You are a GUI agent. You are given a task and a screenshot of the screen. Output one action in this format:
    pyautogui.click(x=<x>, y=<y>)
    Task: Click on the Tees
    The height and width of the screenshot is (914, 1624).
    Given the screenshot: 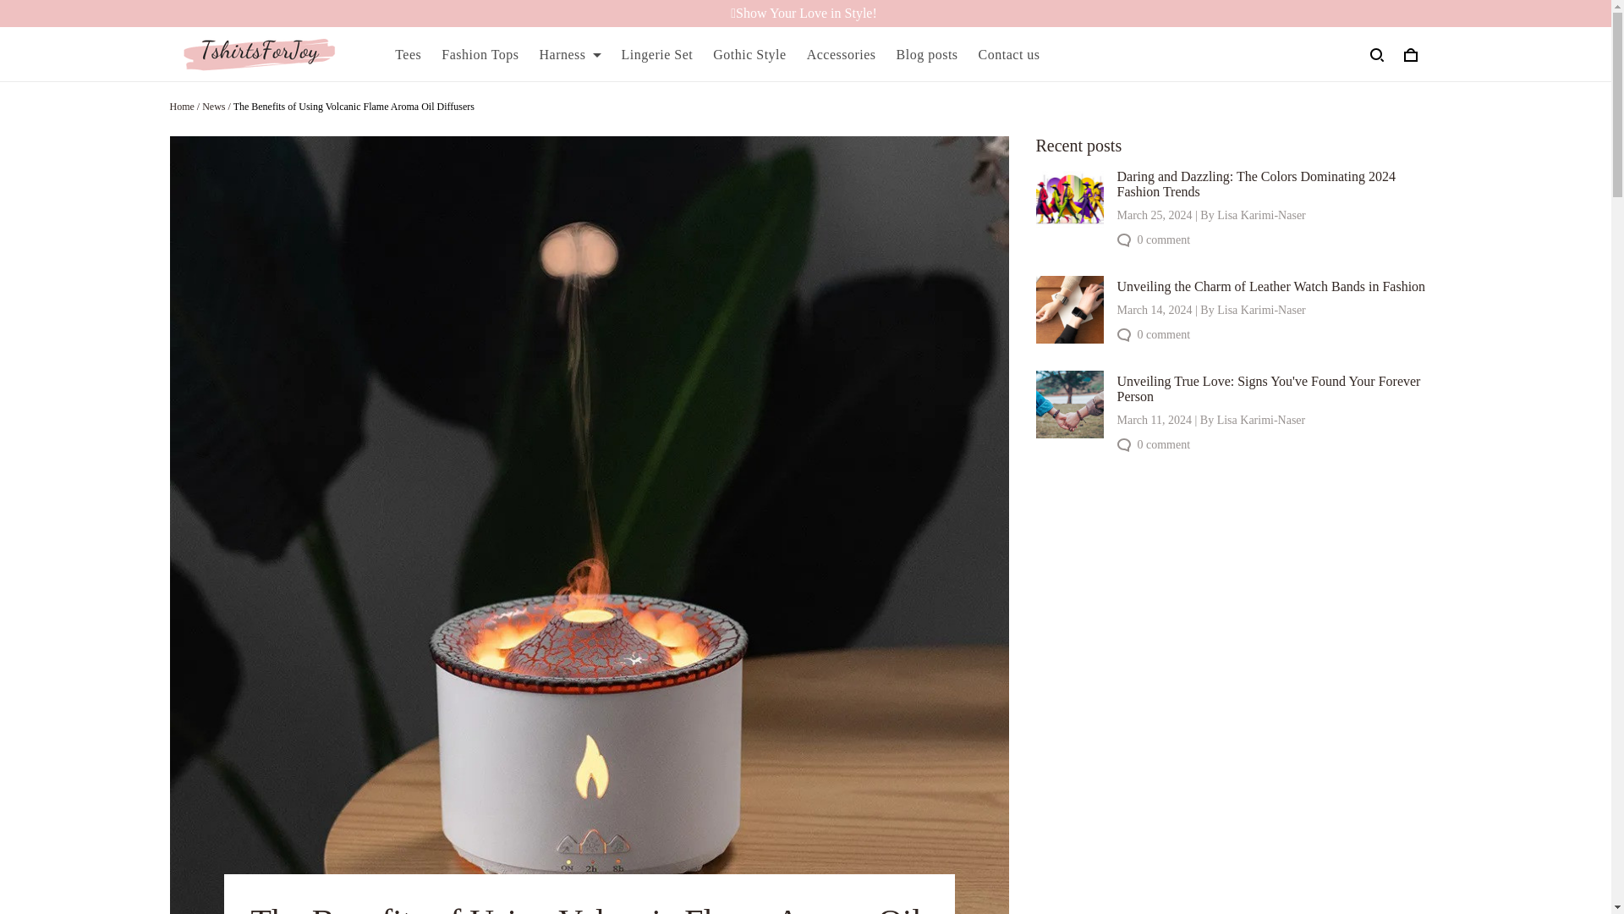 What is the action you would take?
    pyautogui.click(x=408, y=54)
    